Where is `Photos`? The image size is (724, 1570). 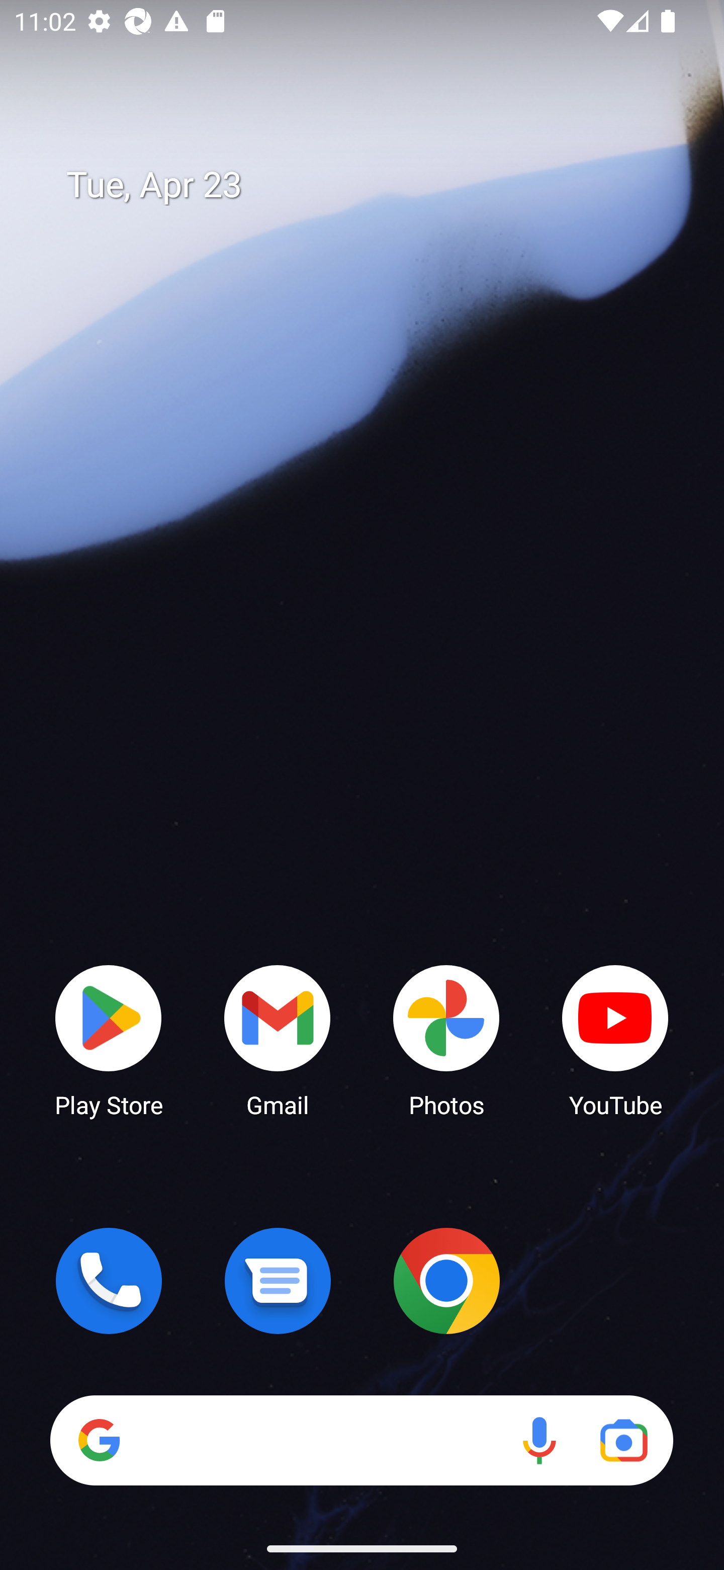
Photos is located at coordinates (446, 1040).